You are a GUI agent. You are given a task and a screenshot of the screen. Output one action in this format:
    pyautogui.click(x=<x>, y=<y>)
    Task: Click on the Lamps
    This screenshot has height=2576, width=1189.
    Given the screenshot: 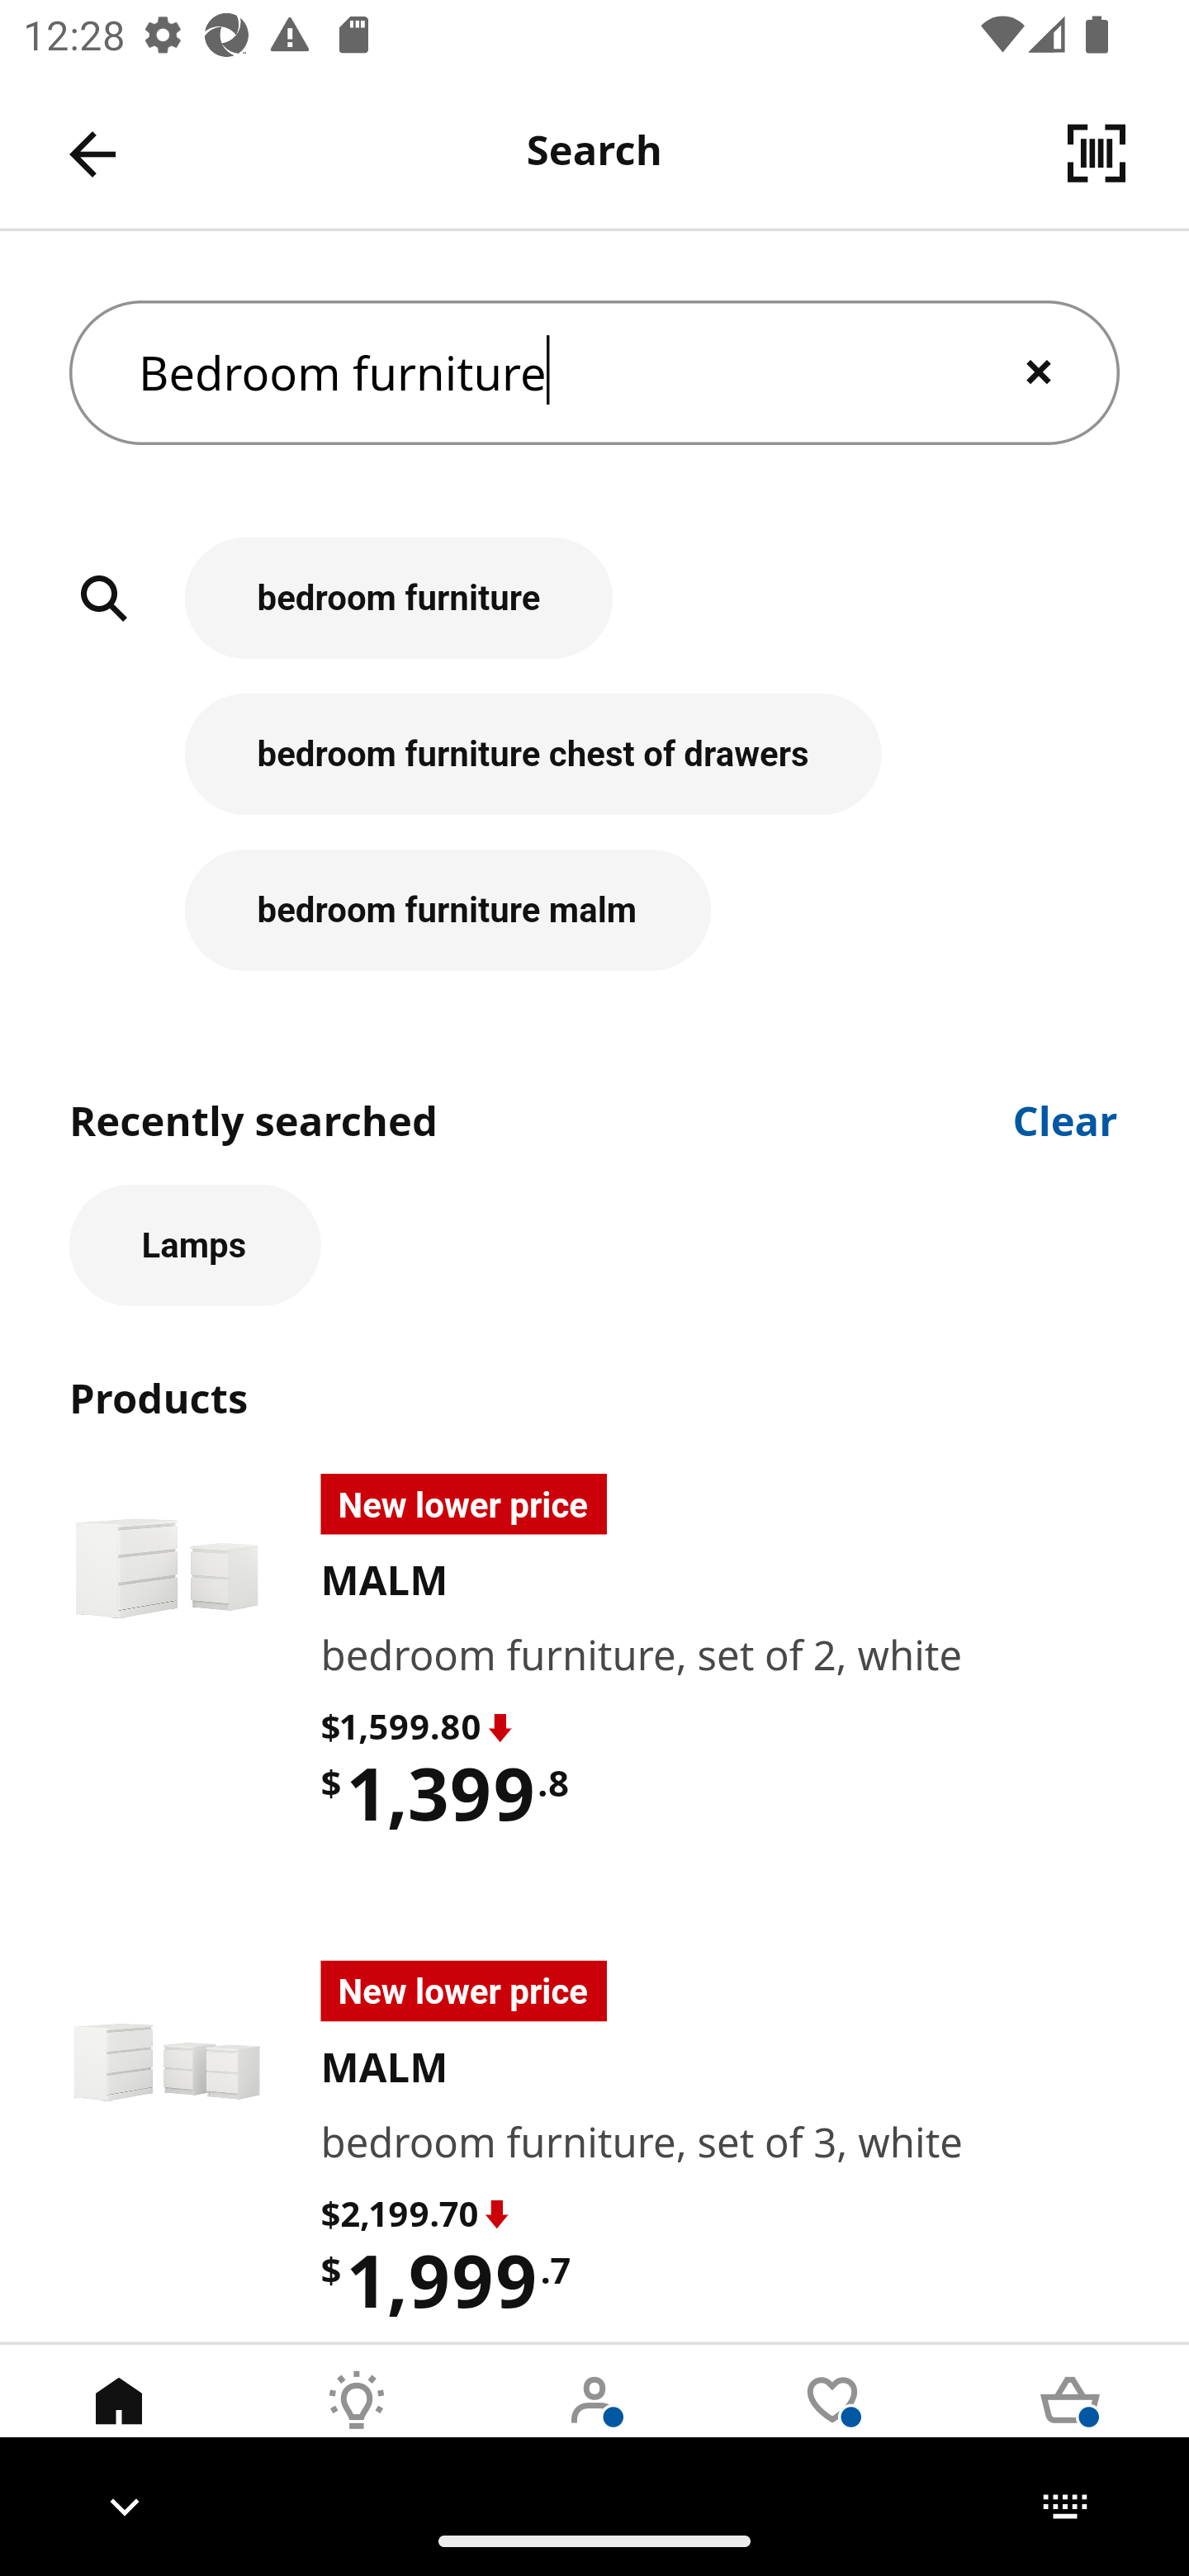 What is the action you would take?
    pyautogui.click(x=195, y=1245)
    